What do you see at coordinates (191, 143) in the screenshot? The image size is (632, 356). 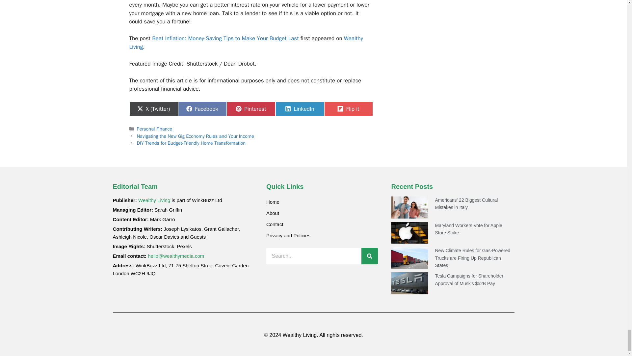 I see `DIY Trends for Budget-Friendly Home Transformation` at bounding box center [191, 143].